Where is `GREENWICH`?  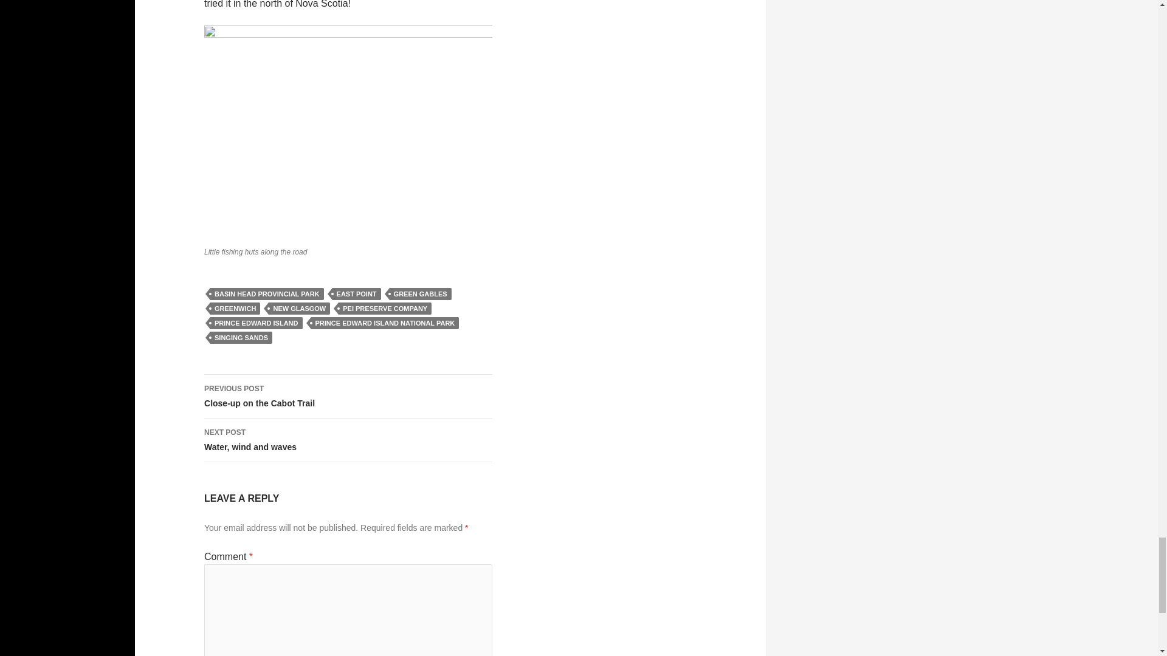
GREENWICH is located at coordinates (299, 309).